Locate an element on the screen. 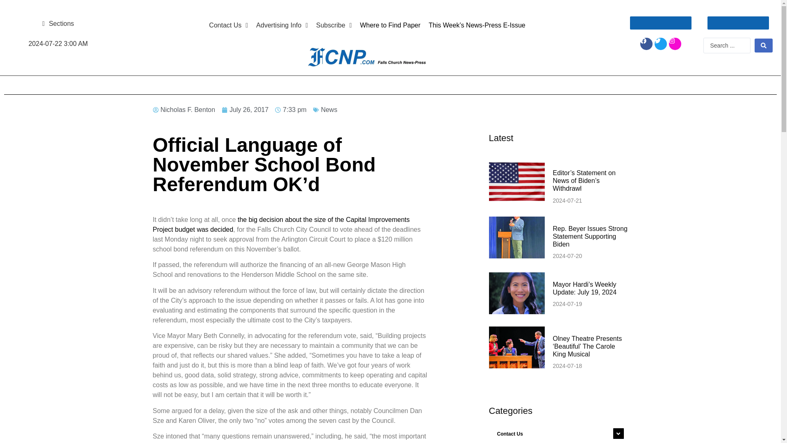 Image resolution: width=787 pixels, height=443 pixels. Contact Us is located at coordinates (558, 433).